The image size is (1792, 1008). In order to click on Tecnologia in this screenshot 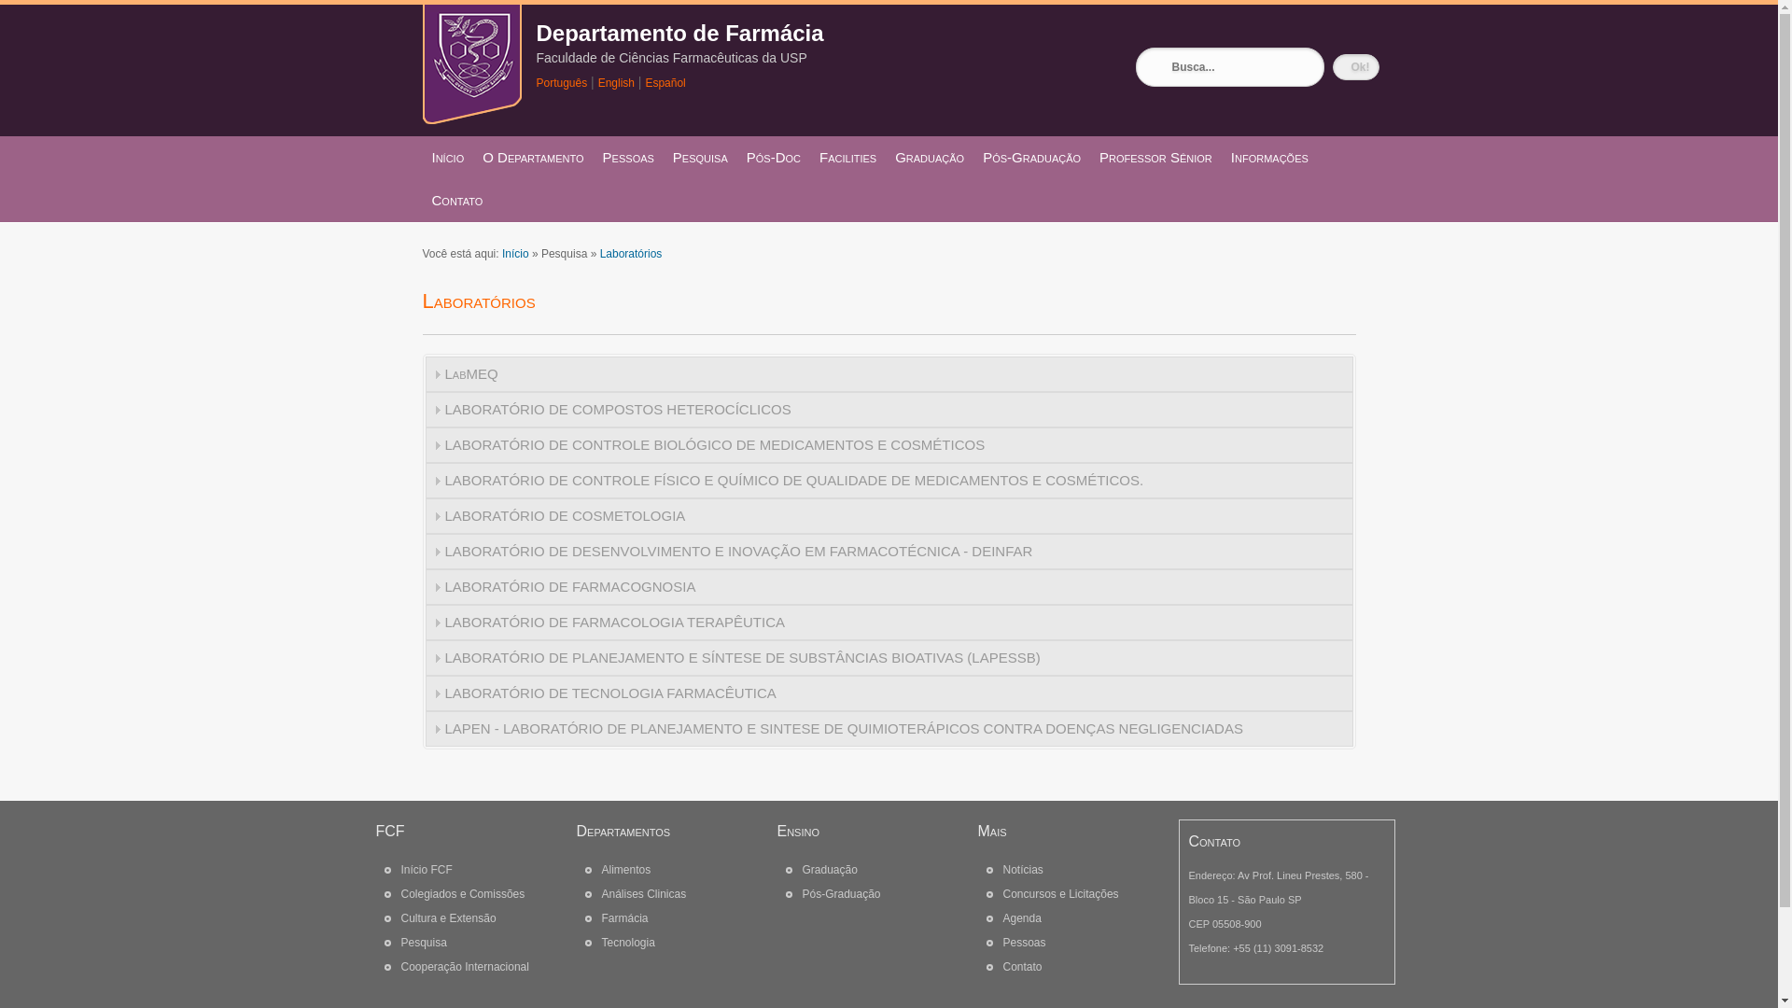, I will do `click(627, 943)`.